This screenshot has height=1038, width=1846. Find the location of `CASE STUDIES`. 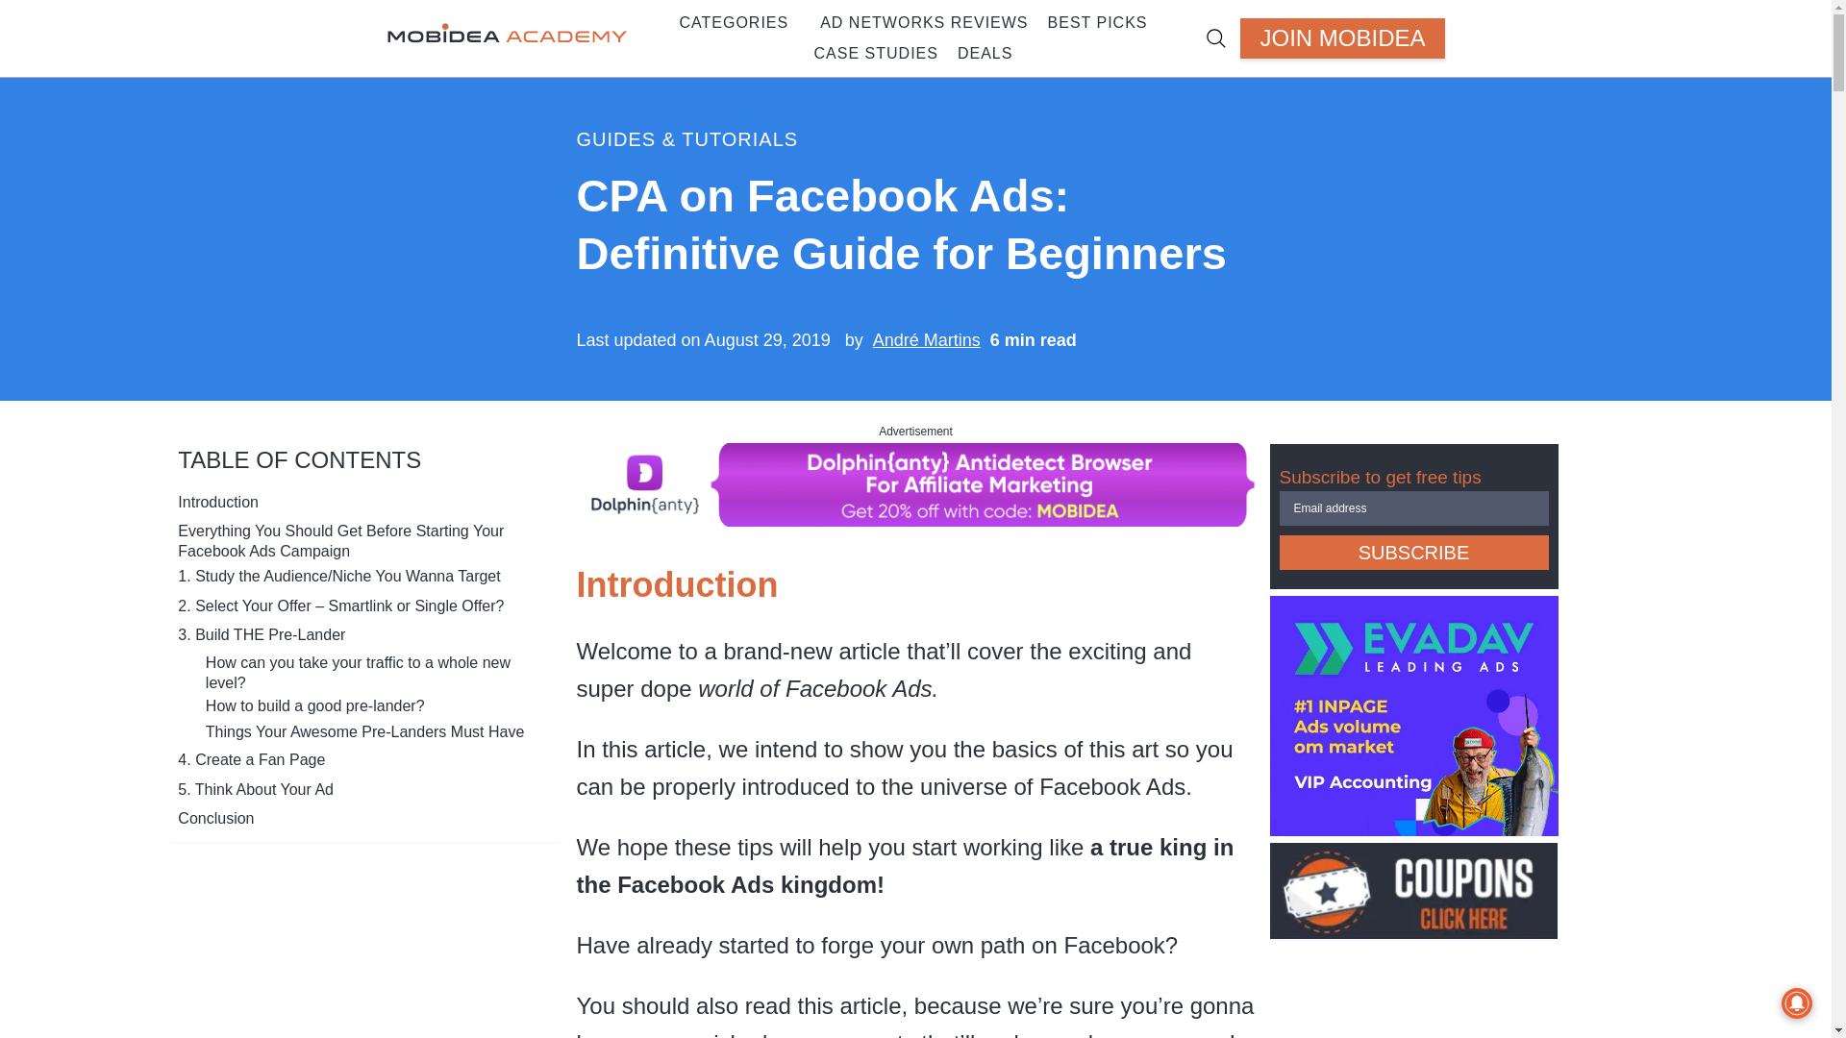

CASE STUDIES is located at coordinates (877, 54).